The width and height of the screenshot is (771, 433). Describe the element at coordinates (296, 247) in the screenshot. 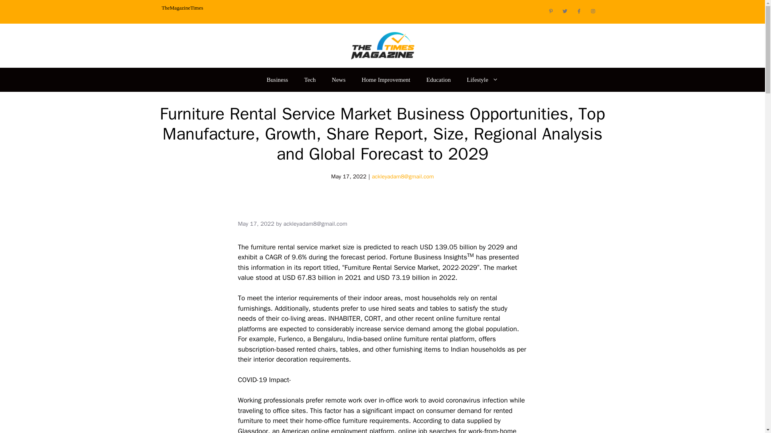

I see `furniture rental service market` at that location.